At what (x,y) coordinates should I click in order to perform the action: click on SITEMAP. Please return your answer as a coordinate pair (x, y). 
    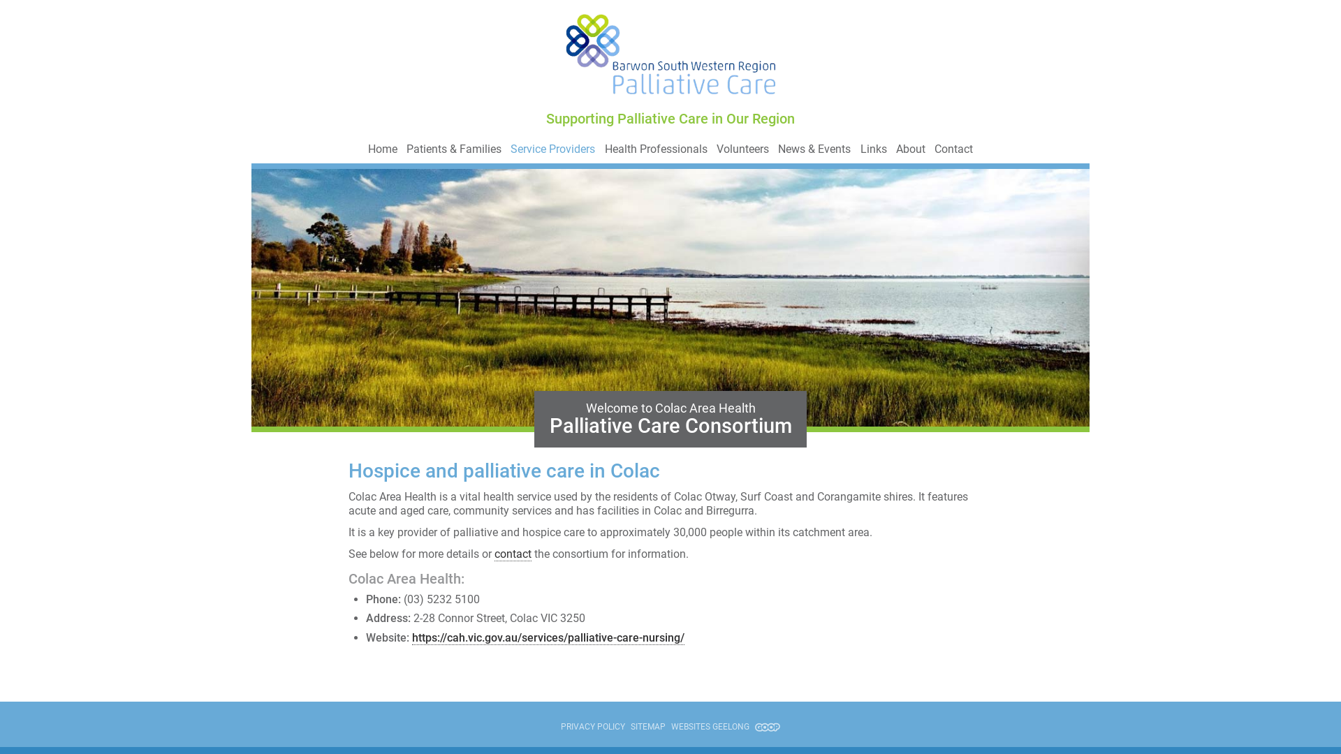
    Looking at the image, I should click on (648, 727).